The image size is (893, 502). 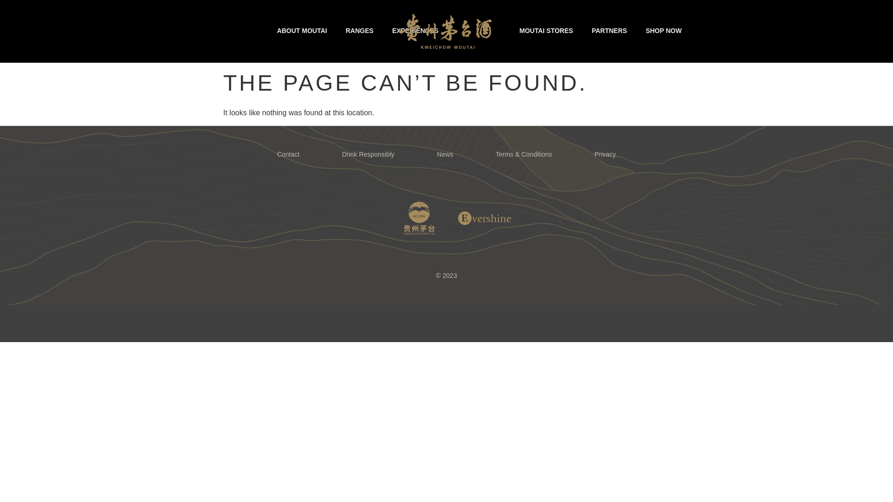 I want to click on Privacy, so click(x=606, y=154).